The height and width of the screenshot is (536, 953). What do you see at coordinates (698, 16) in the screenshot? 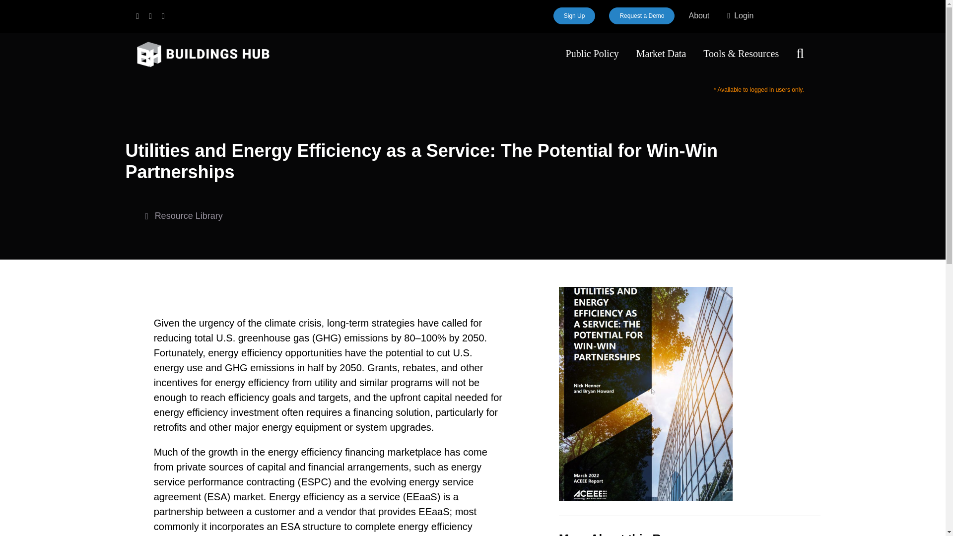
I see `About` at bounding box center [698, 16].